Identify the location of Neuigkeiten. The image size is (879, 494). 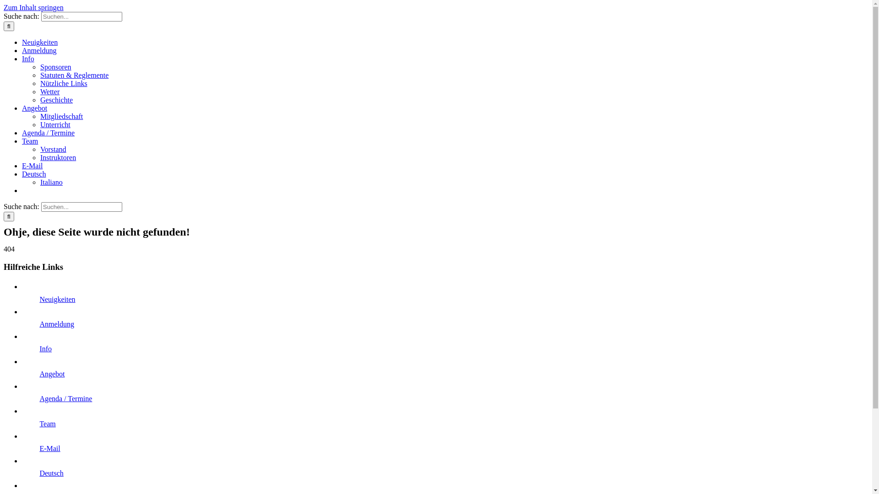
(57, 299).